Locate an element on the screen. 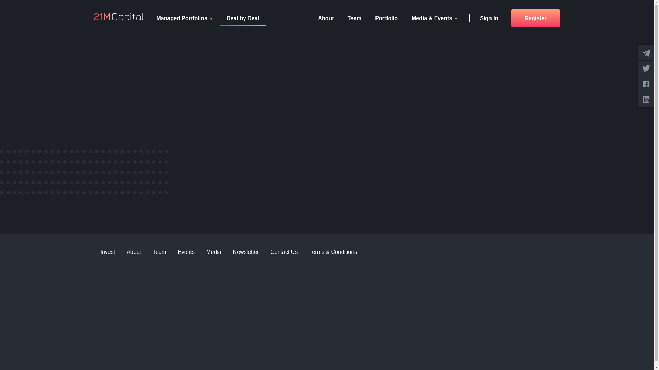 This screenshot has height=370, width=659. Terms & Conditions is located at coordinates (339, 252).